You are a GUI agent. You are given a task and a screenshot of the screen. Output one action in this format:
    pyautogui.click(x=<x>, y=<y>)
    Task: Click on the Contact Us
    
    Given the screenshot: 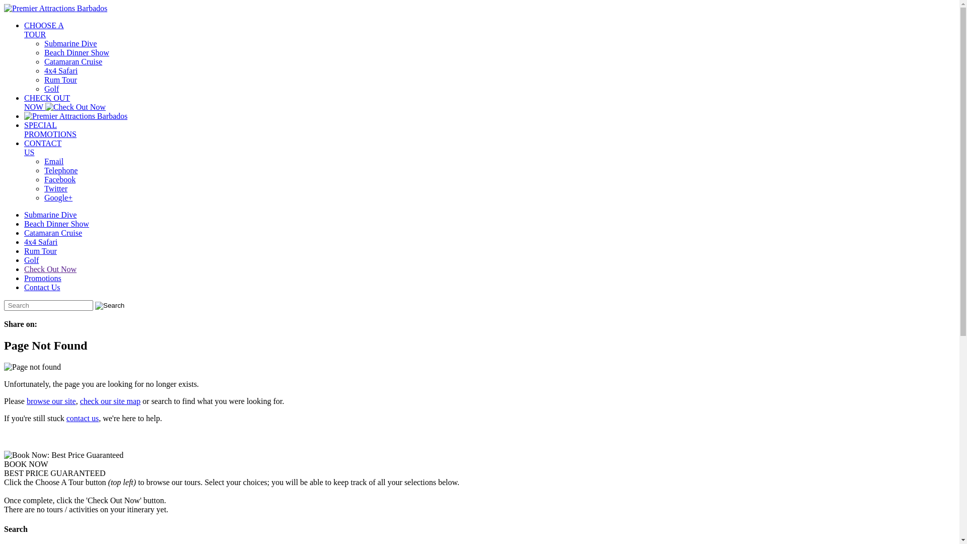 What is the action you would take?
    pyautogui.click(x=42, y=287)
    